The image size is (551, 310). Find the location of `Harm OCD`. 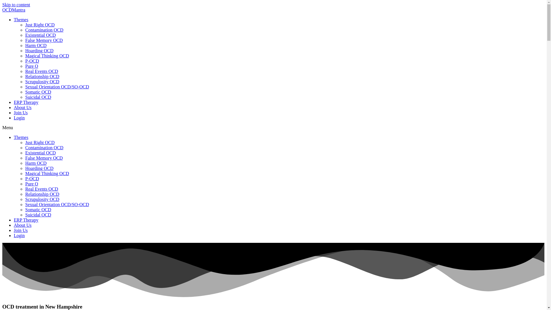

Harm OCD is located at coordinates (36, 45).